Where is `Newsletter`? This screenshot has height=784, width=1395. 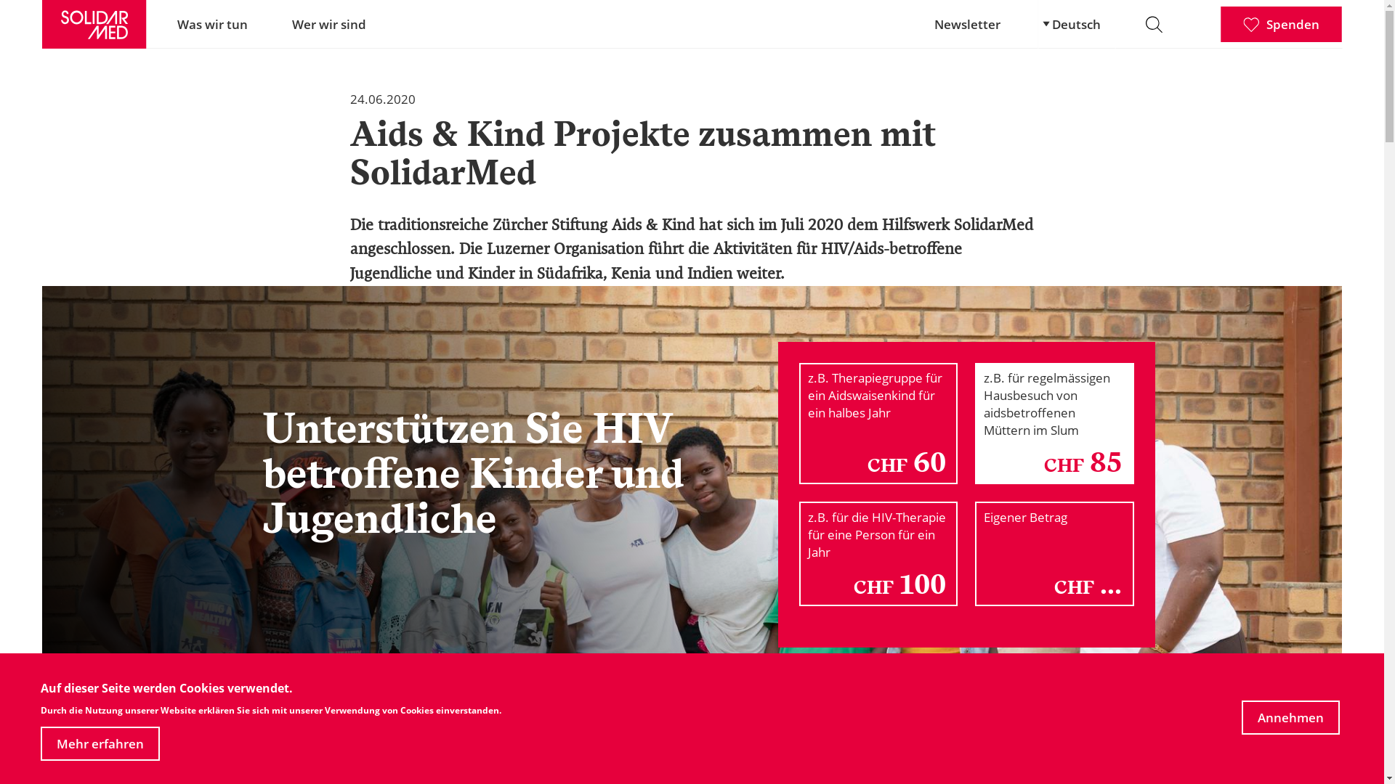 Newsletter is located at coordinates (968, 25).